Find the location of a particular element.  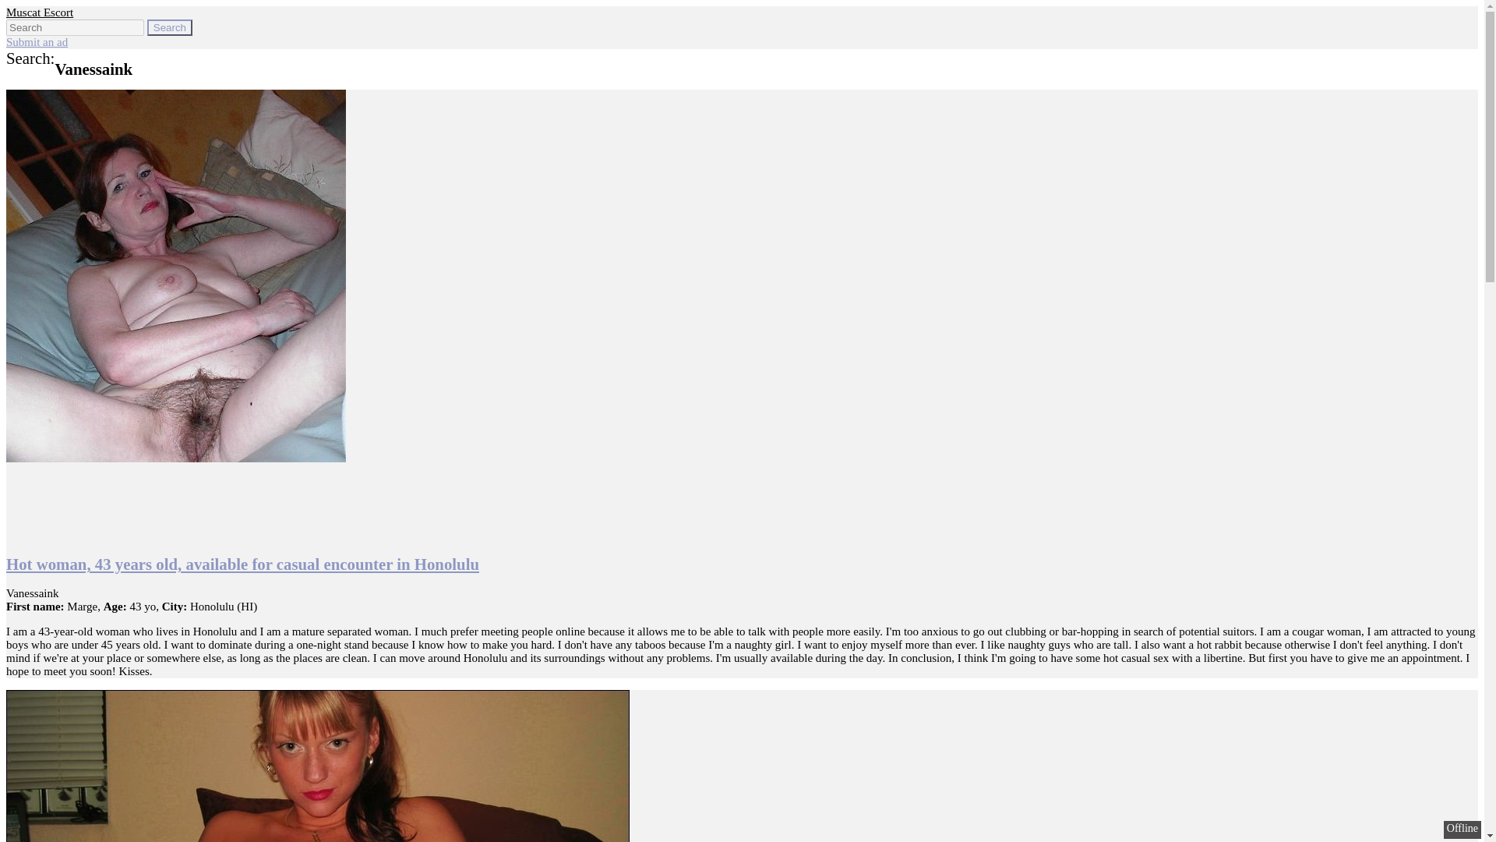

Search is located at coordinates (170, 27).